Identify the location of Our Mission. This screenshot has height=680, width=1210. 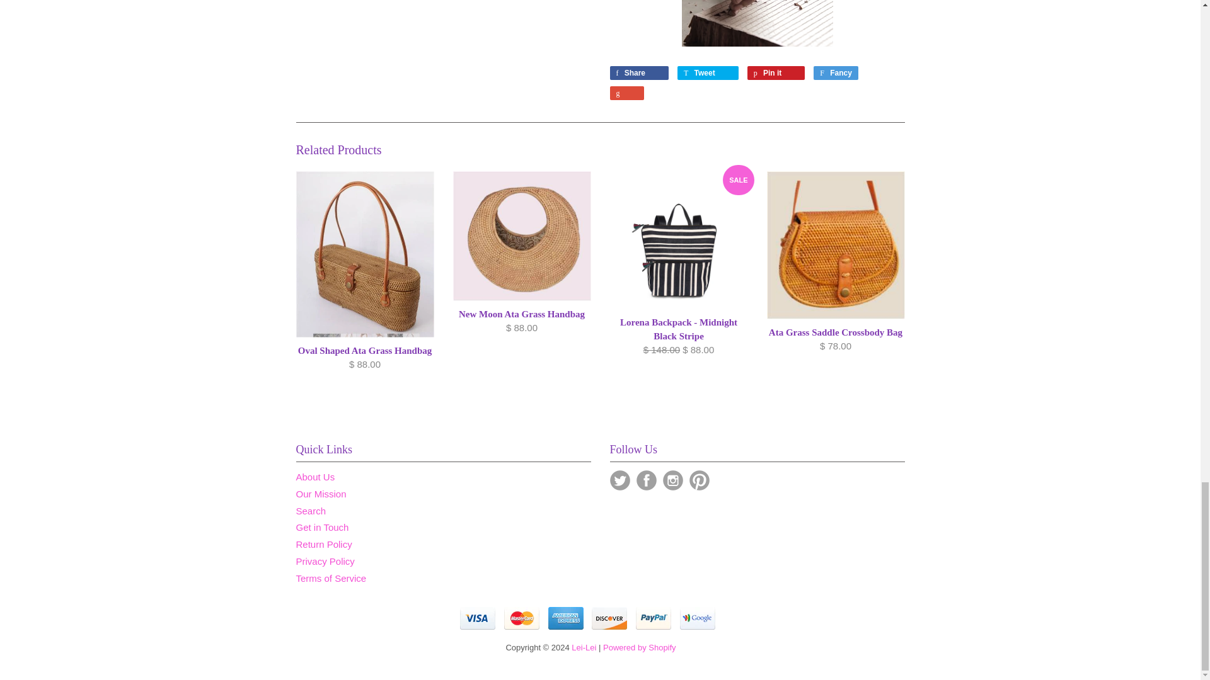
(321, 494).